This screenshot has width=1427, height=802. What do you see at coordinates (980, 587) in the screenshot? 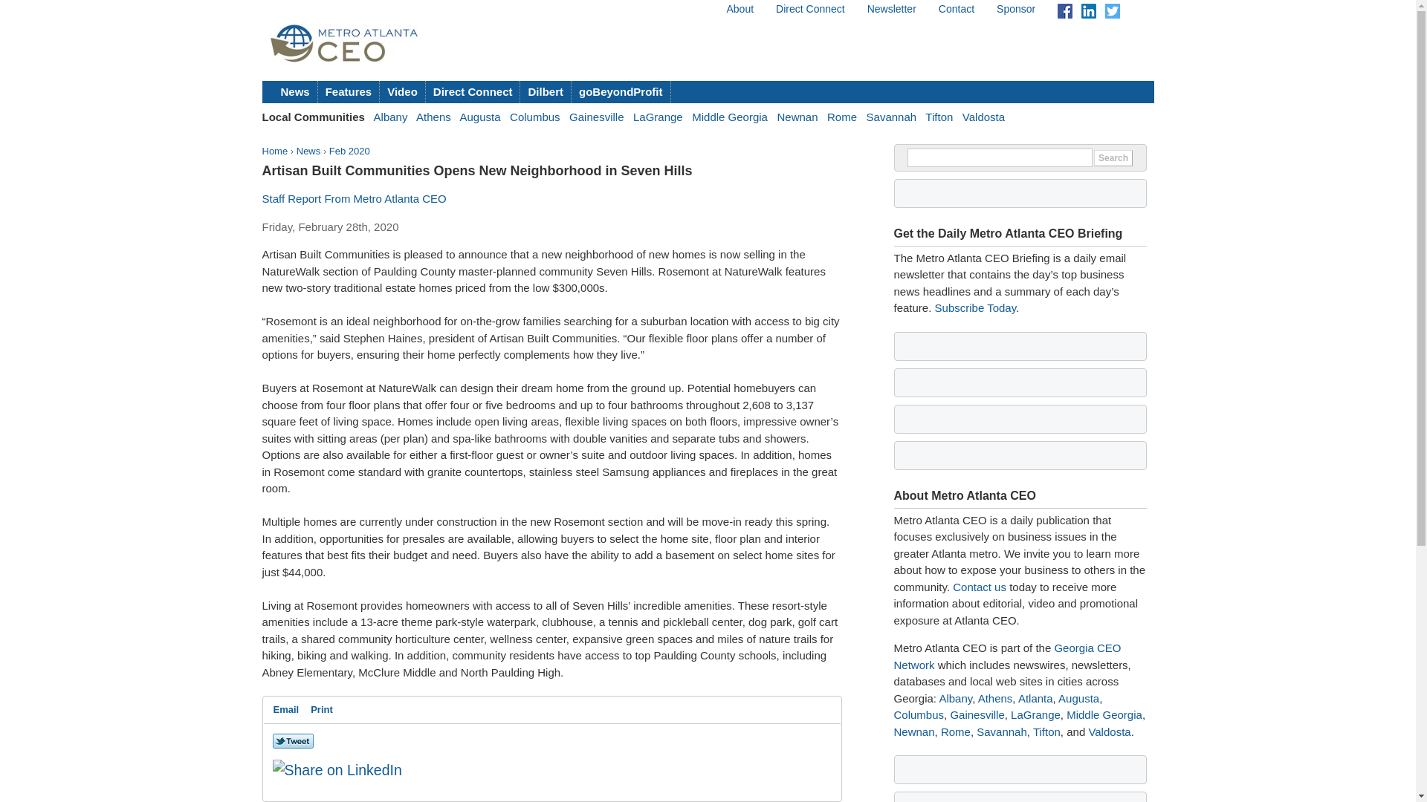
I see `Contact us` at bounding box center [980, 587].